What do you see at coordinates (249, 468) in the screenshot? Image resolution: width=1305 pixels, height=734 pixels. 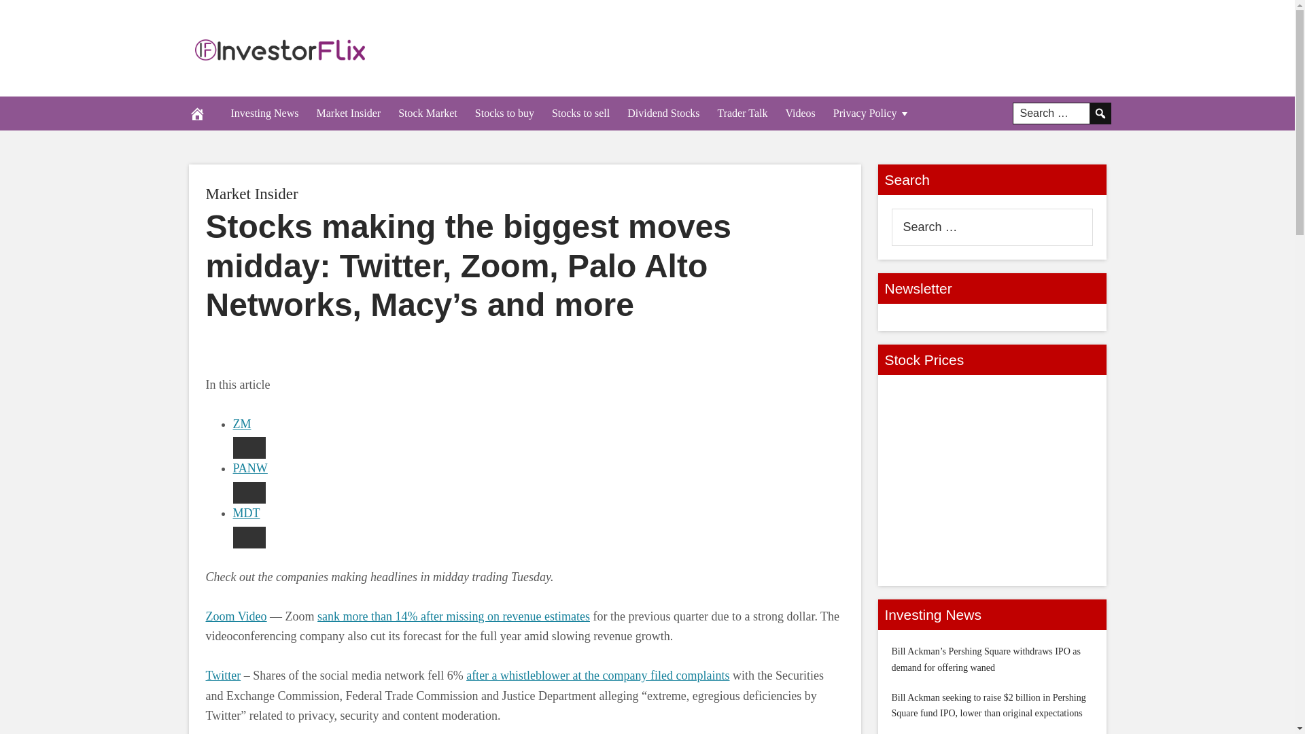 I see `PANW` at bounding box center [249, 468].